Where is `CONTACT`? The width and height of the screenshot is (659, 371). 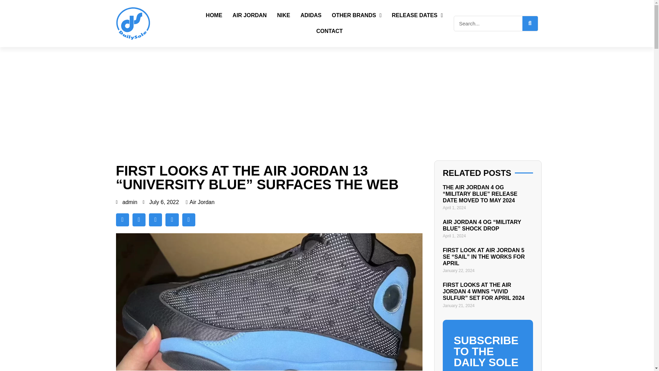
CONTACT is located at coordinates (329, 31).